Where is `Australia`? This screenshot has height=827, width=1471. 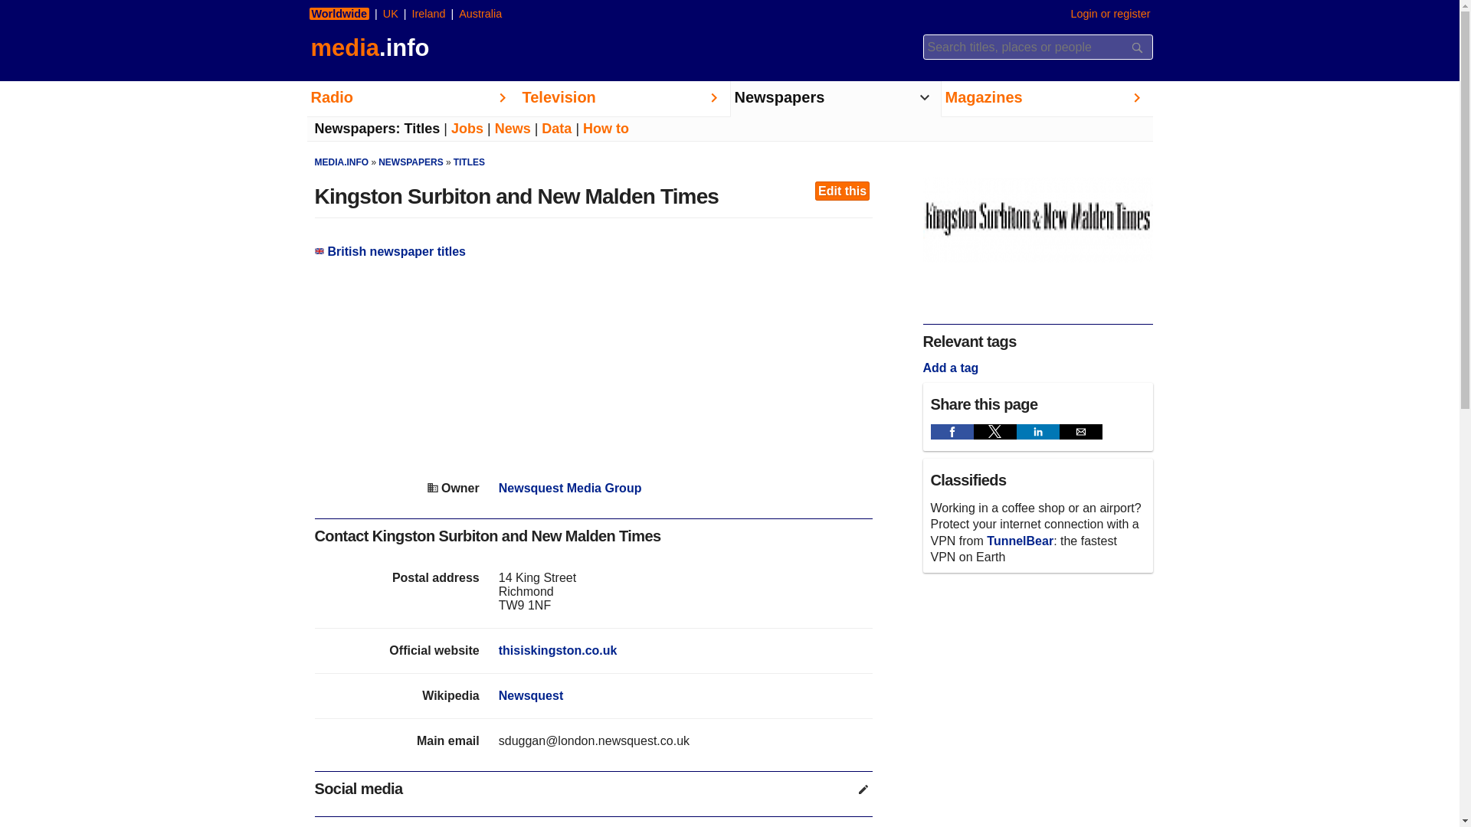
Australia is located at coordinates (480, 13).